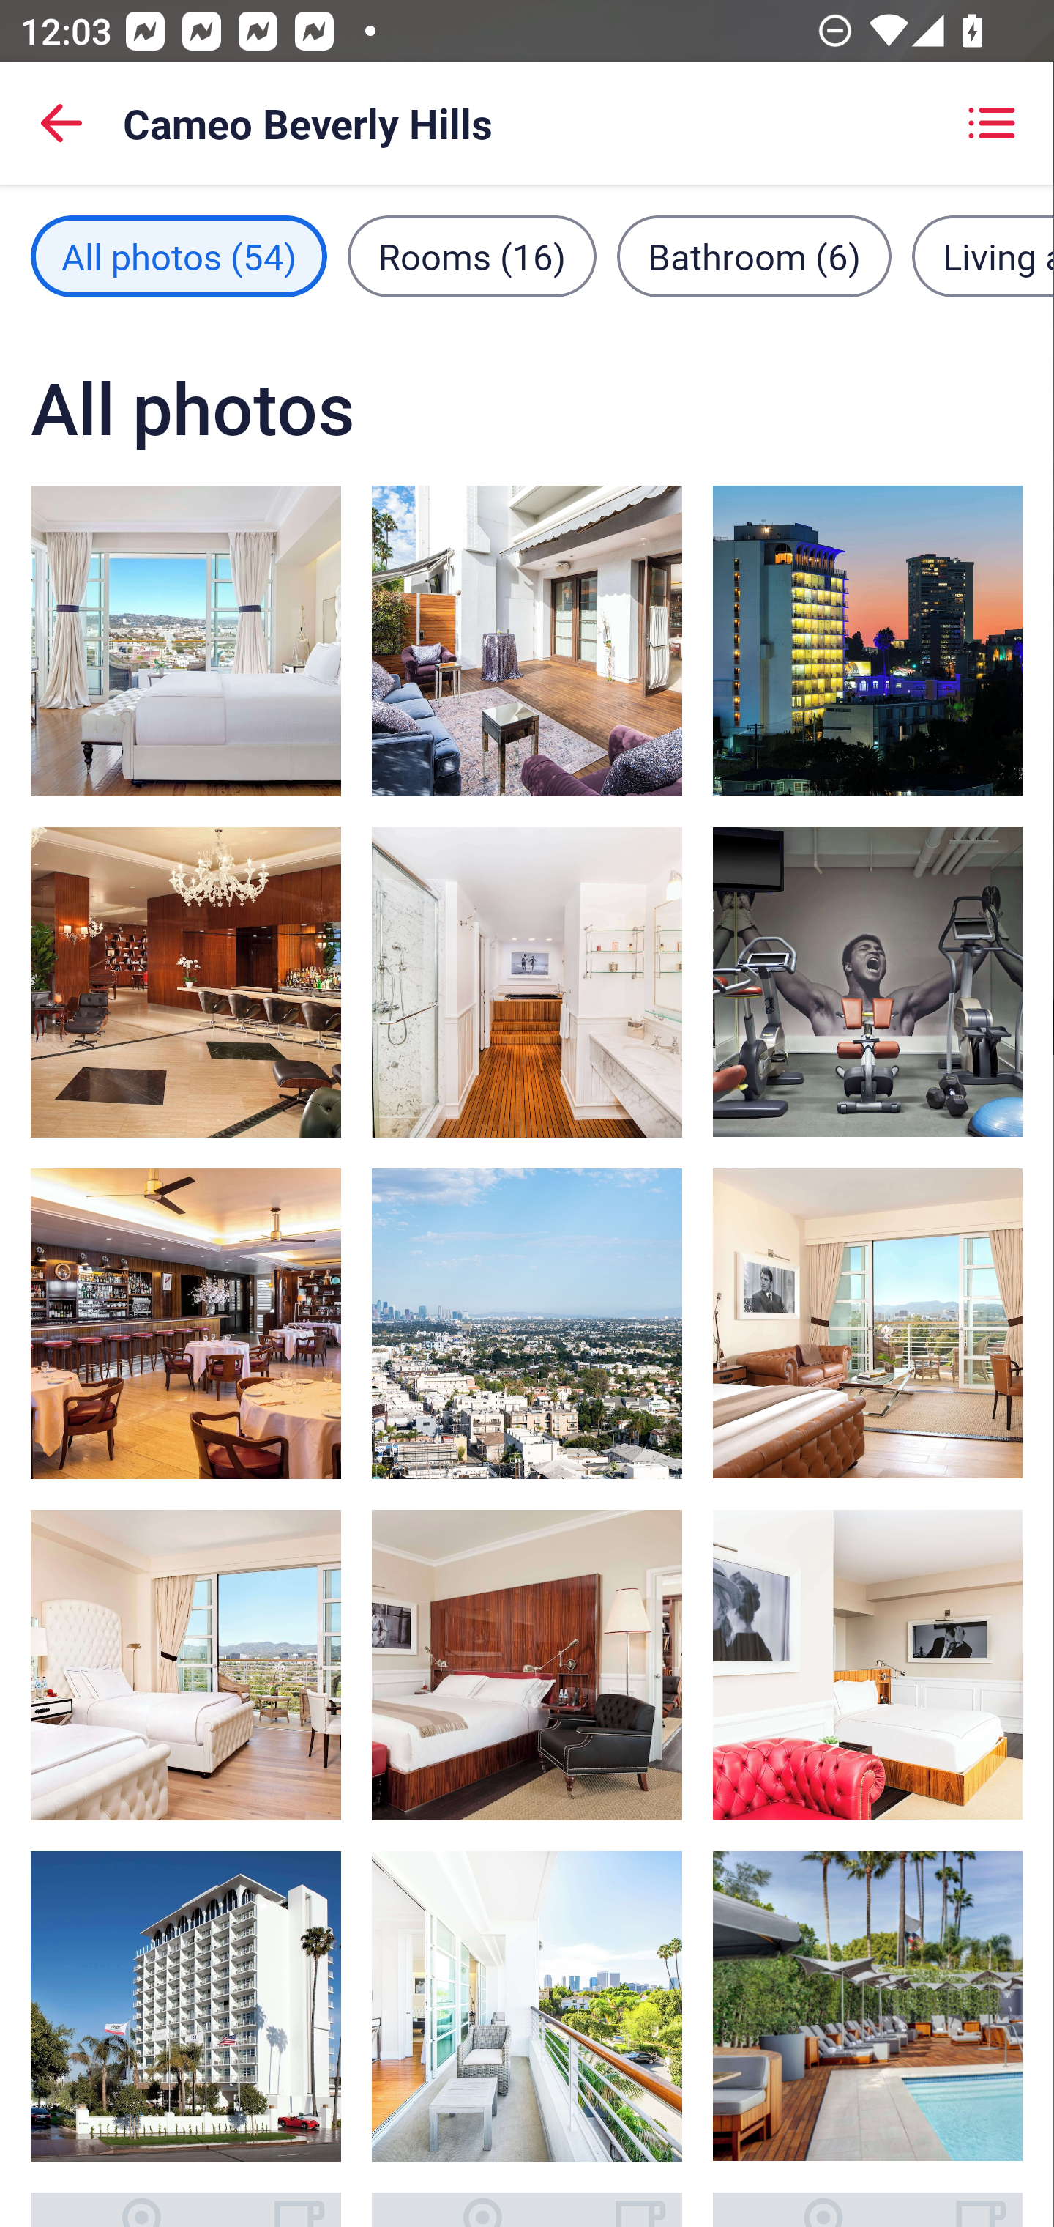 The width and height of the screenshot is (1054, 2227). I want to click on All photos filter, 54 images, so click(179, 256).